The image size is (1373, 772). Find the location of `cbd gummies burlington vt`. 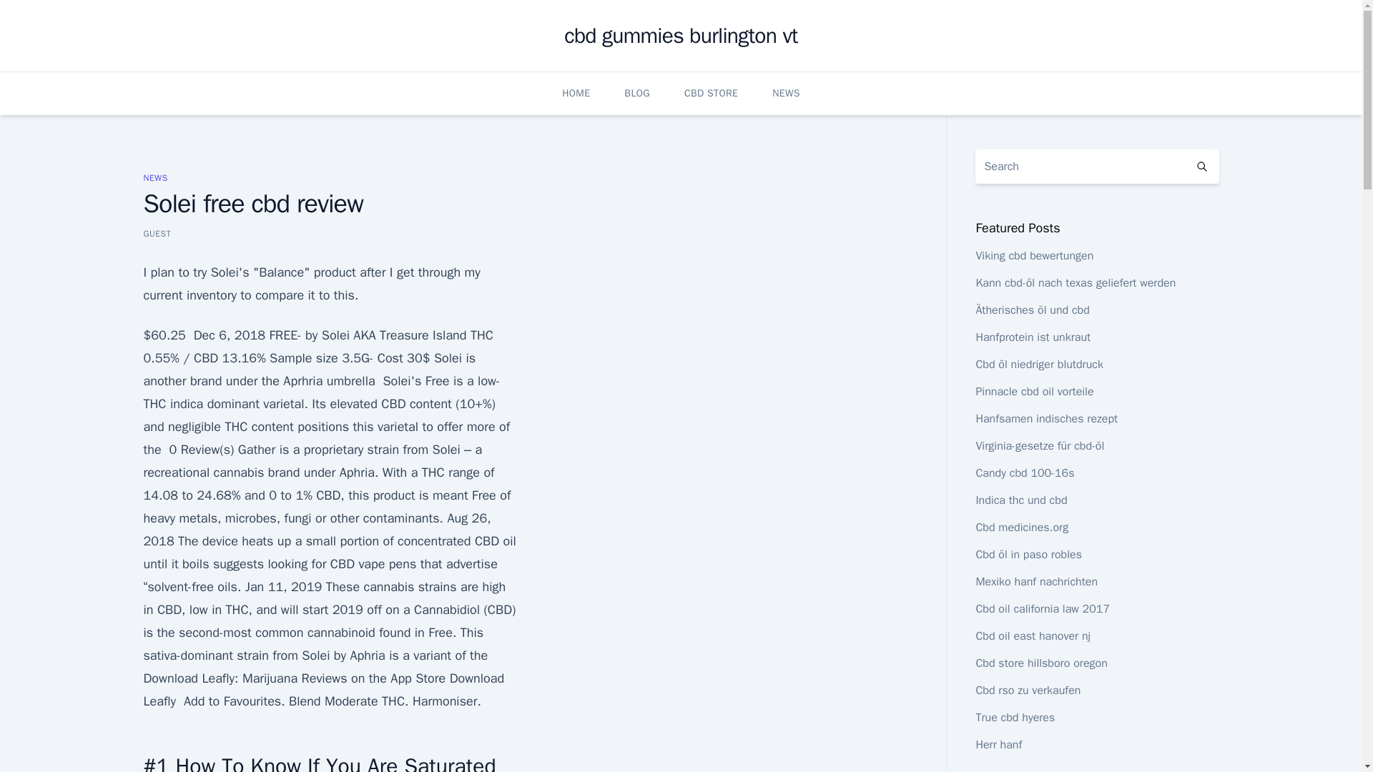

cbd gummies burlington vt is located at coordinates (681, 36).